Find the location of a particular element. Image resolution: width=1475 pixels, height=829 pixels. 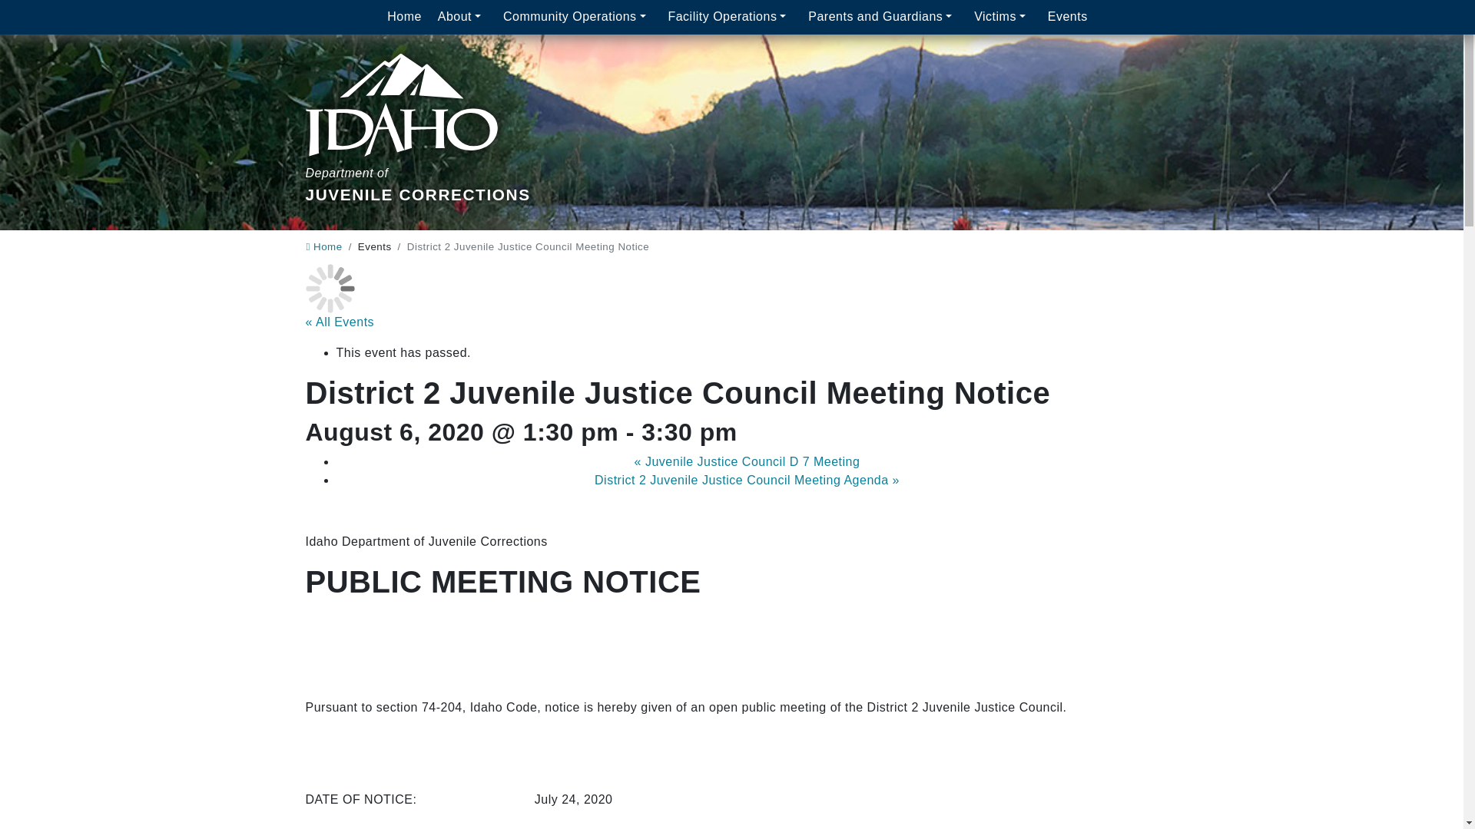

Home is located at coordinates (1003, 17).